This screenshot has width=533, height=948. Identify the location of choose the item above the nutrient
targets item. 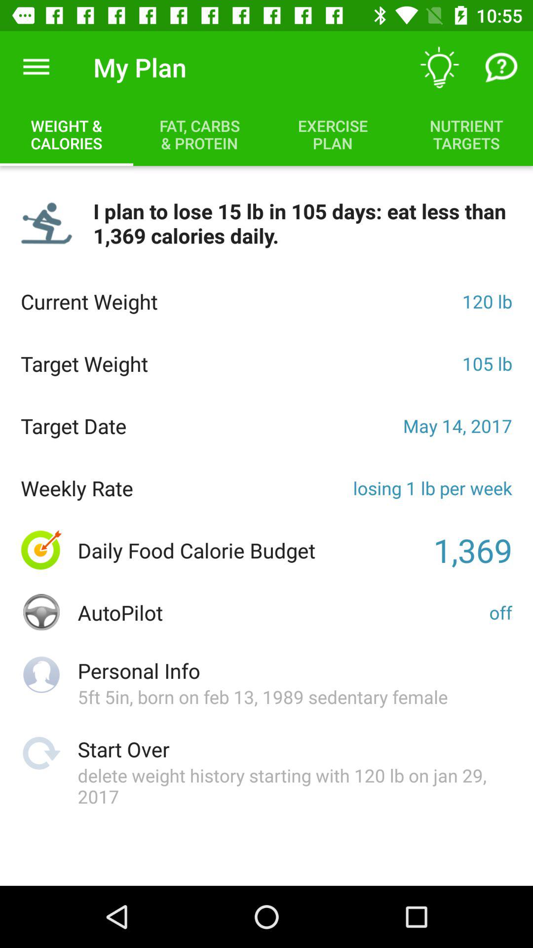
(501, 67).